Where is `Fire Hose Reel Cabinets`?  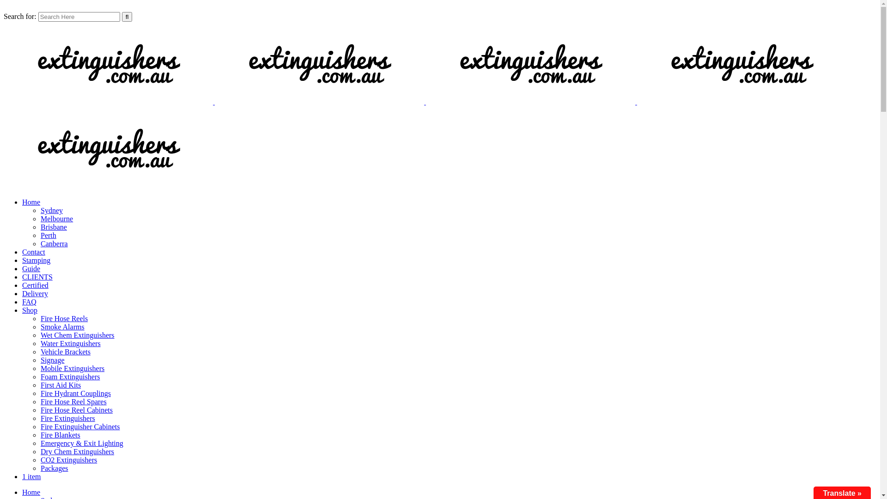
Fire Hose Reel Cabinets is located at coordinates (77, 410).